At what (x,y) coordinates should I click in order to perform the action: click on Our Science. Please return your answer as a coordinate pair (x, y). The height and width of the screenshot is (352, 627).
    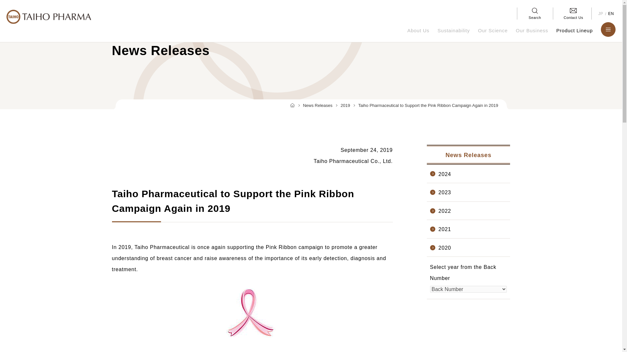
    Looking at the image, I should click on (492, 35).